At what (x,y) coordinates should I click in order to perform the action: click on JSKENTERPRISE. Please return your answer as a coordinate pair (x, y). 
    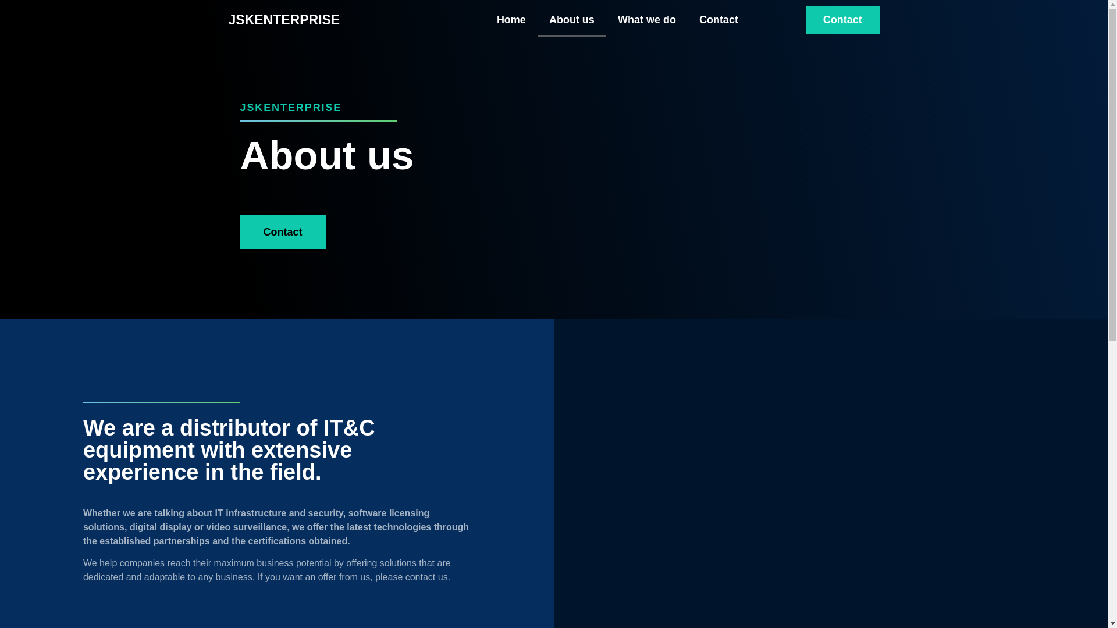
    Looking at the image, I should click on (283, 19).